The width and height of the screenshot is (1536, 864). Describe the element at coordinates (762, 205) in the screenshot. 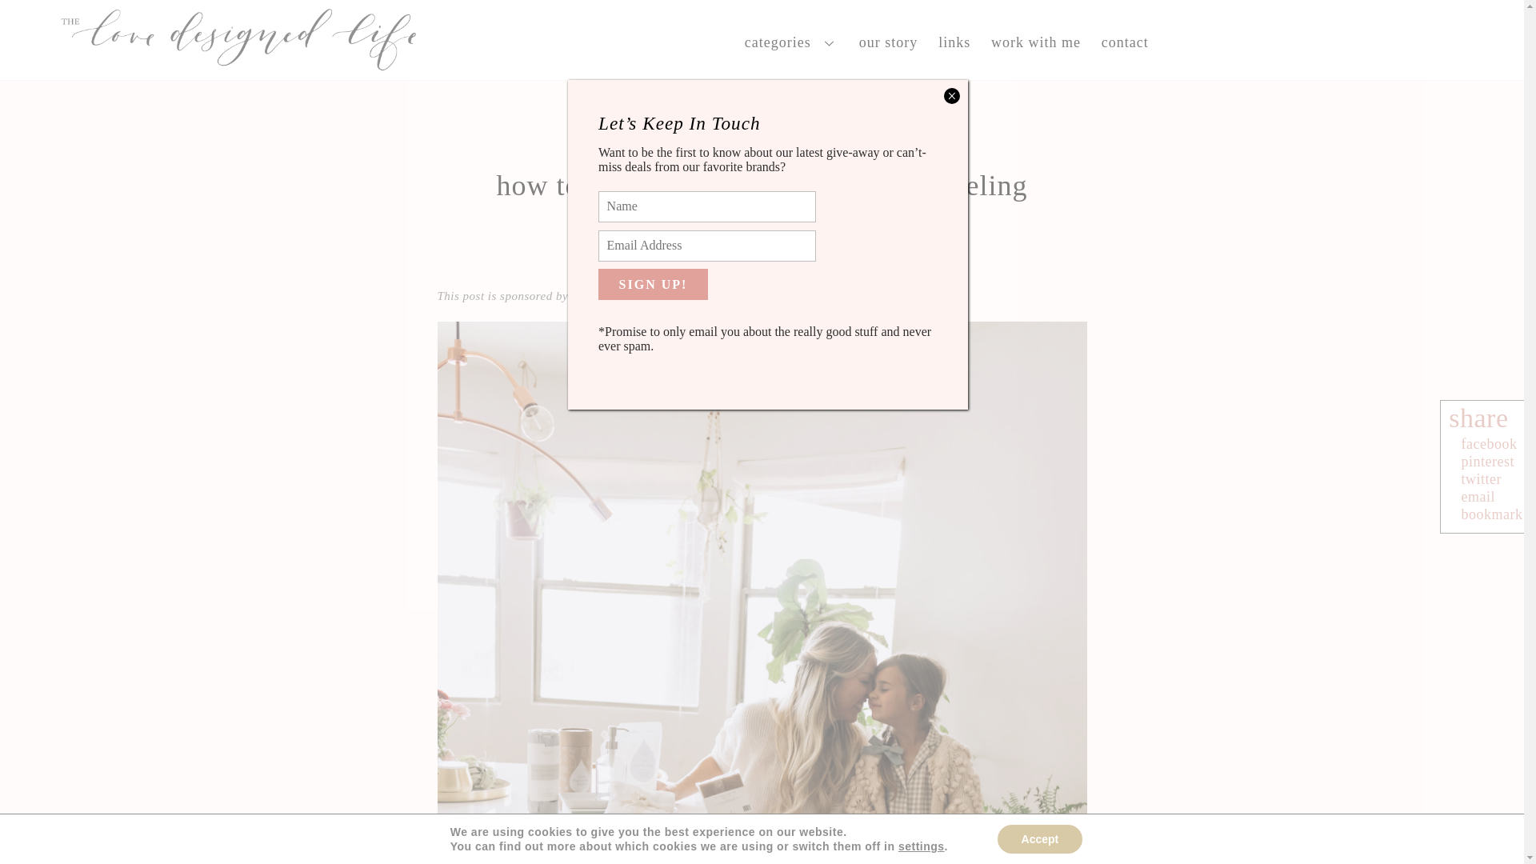

I see `how to be more sustainable without feeling overwhelmed` at that location.